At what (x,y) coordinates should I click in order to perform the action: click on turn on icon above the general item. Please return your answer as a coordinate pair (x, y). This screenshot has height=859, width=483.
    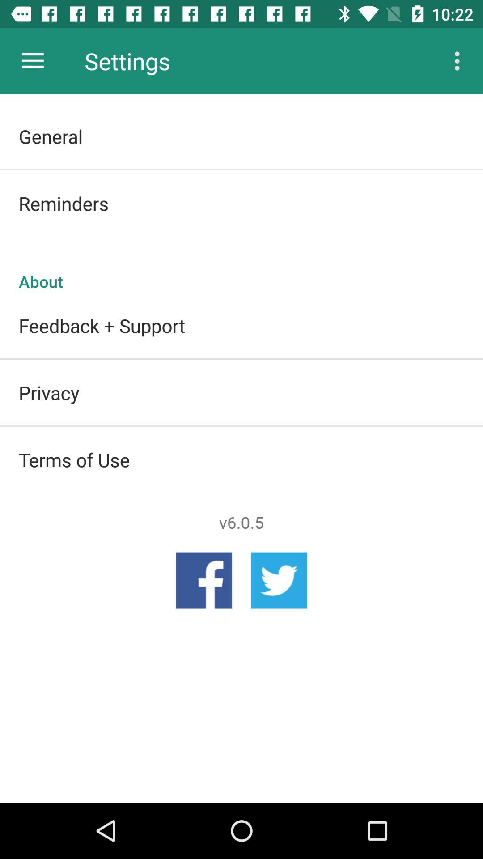
    Looking at the image, I should click on (33, 61).